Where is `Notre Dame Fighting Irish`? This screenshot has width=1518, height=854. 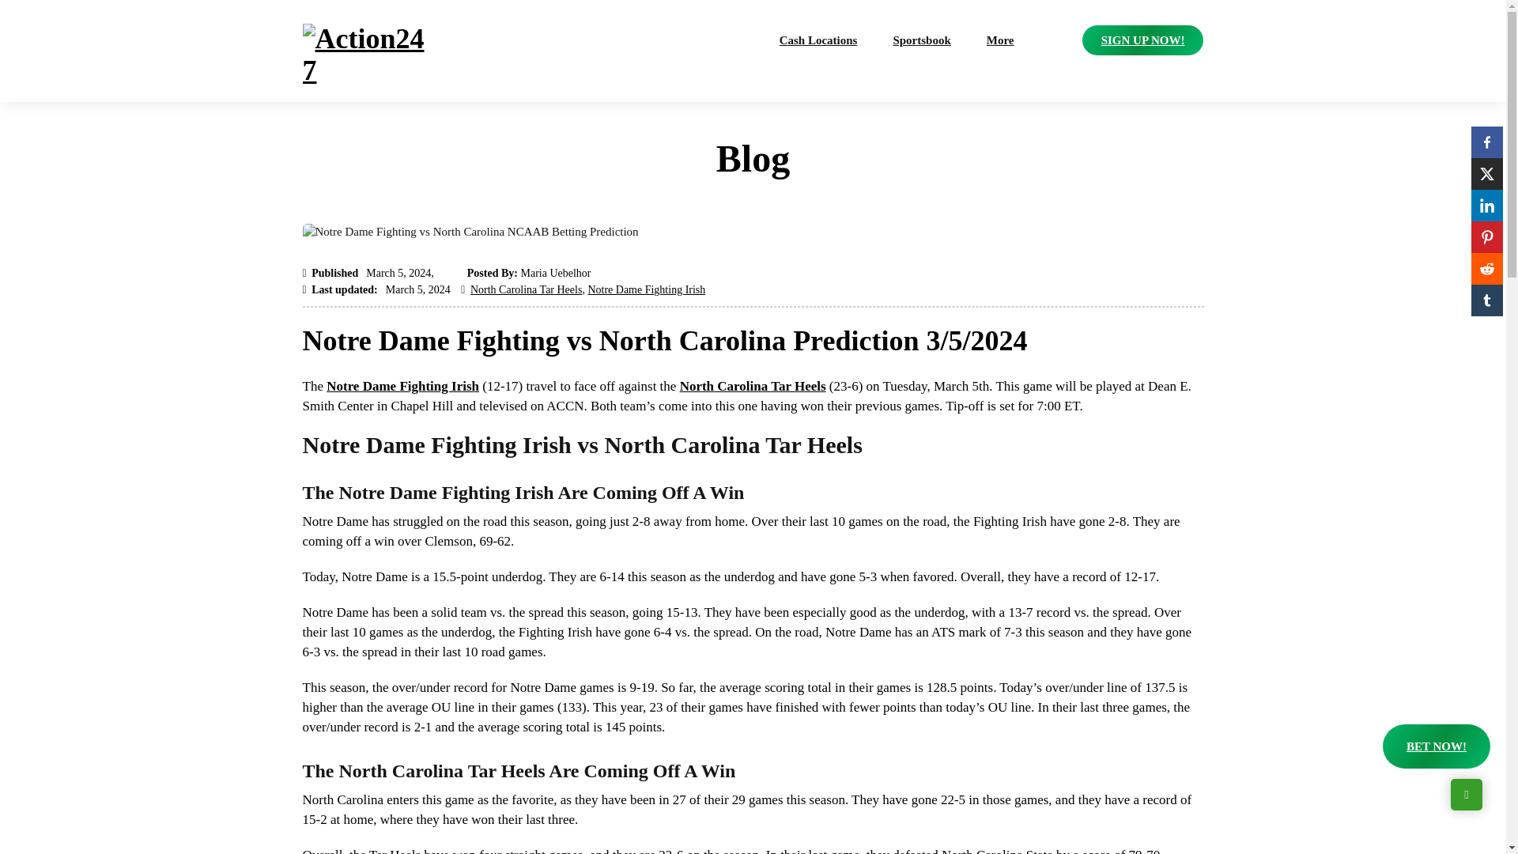
Notre Dame Fighting Irish is located at coordinates (647, 289).